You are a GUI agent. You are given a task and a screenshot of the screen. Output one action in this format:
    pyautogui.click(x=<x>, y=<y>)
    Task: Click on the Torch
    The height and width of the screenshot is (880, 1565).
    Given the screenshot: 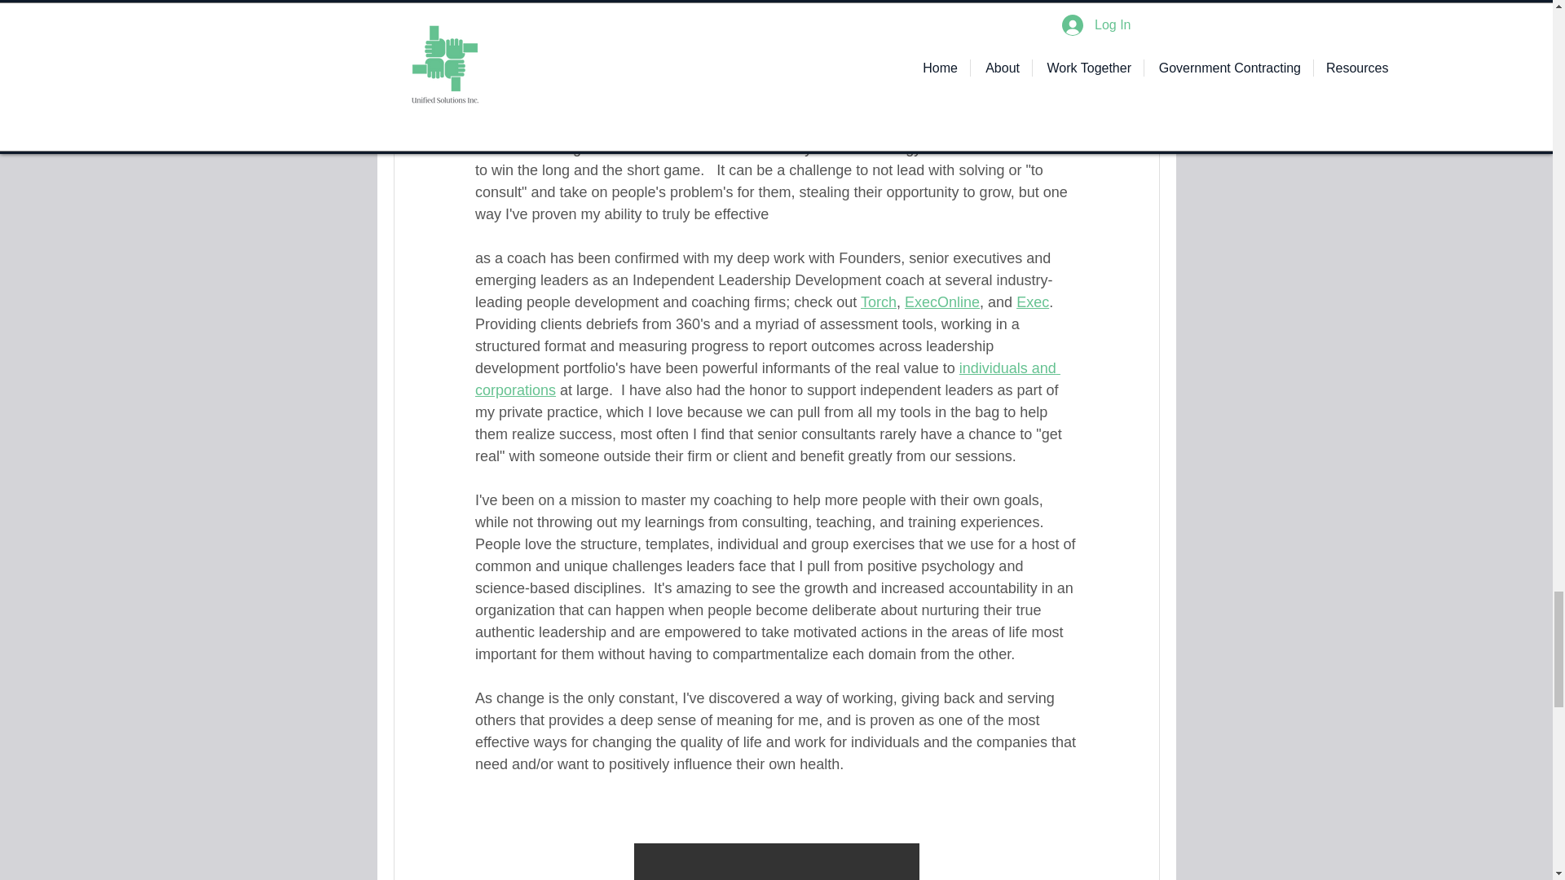 What is the action you would take?
    pyautogui.click(x=877, y=301)
    